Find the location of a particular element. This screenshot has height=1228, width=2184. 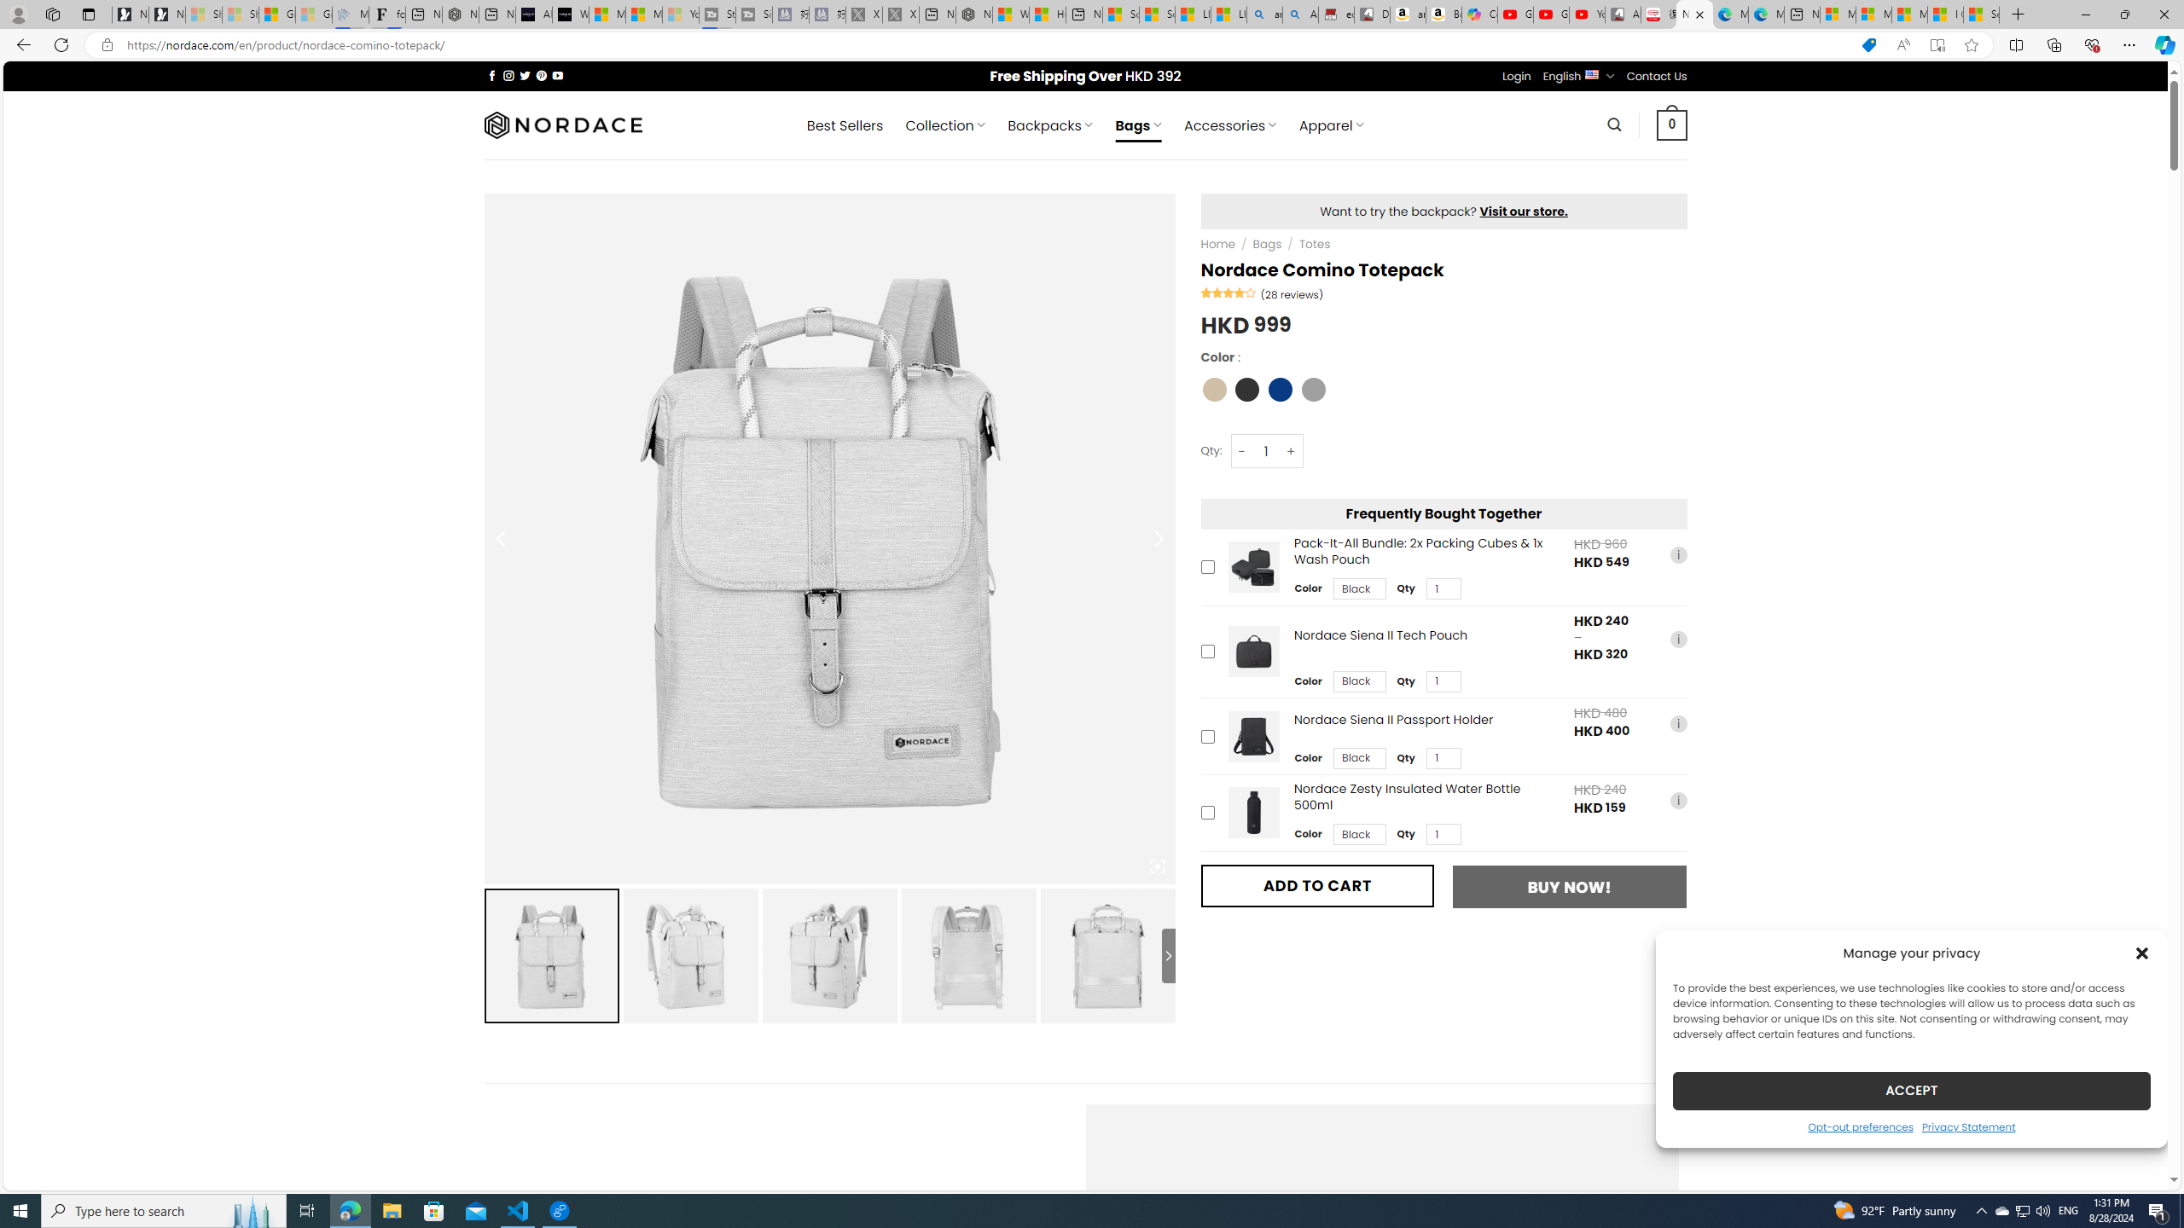

Totes is located at coordinates (1315, 244).